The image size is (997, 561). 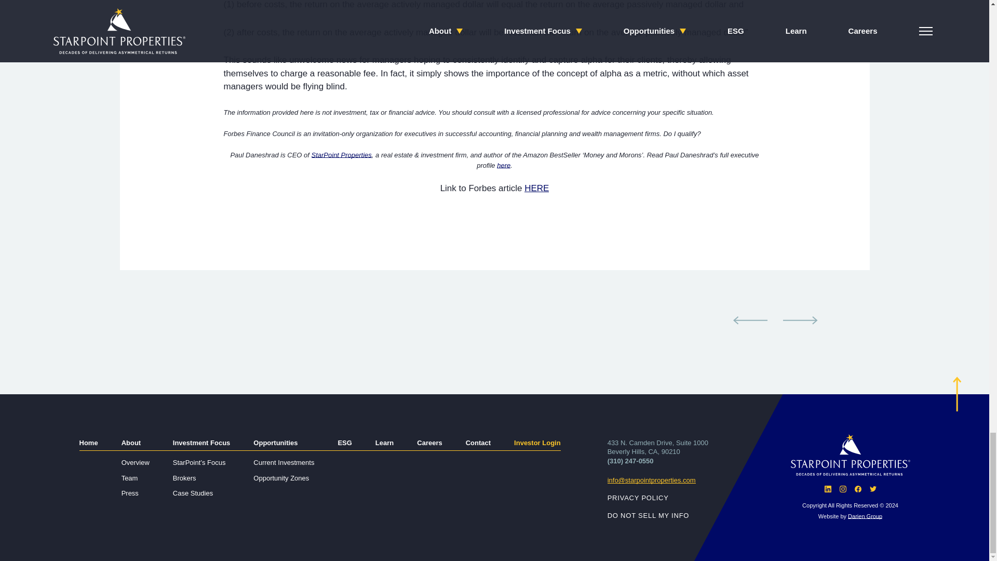 What do you see at coordinates (342, 155) in the screenshot?
I see `StarPoint Properties` at bounding box center [342, 155].